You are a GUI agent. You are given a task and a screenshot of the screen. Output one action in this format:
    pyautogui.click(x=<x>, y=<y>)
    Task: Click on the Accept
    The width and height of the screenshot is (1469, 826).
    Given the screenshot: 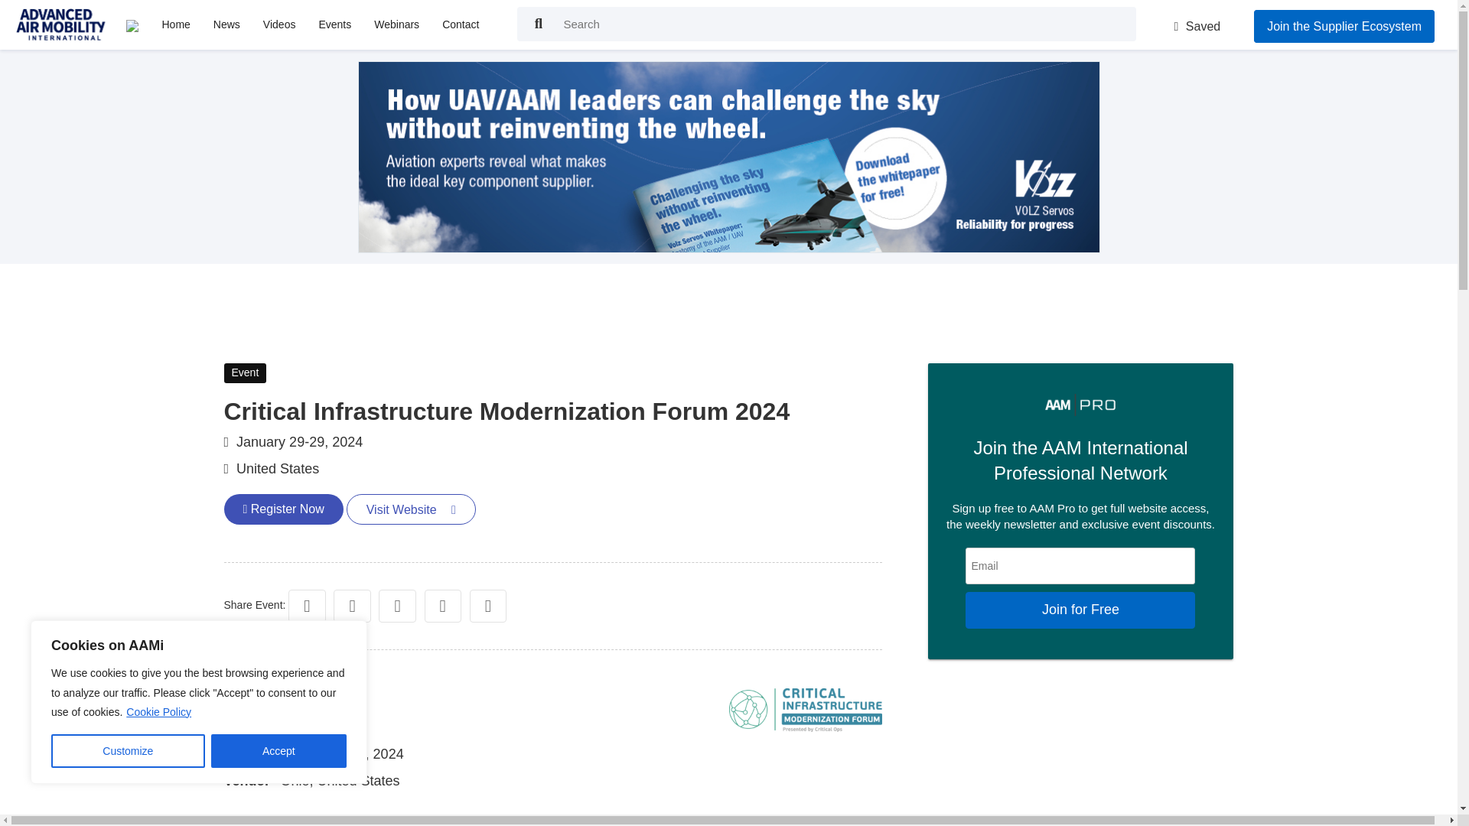 What is the action you would take?
    pyautogui.click(x=278, y=751)
    